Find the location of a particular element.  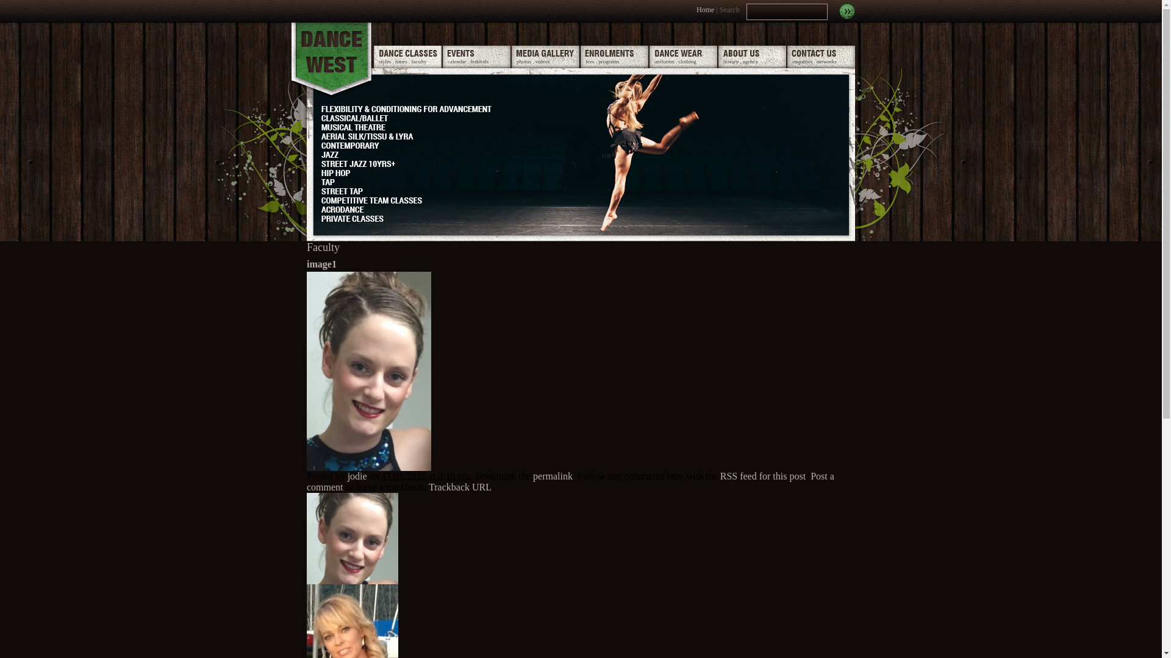

Faculty is located at coordinates (323, 247).